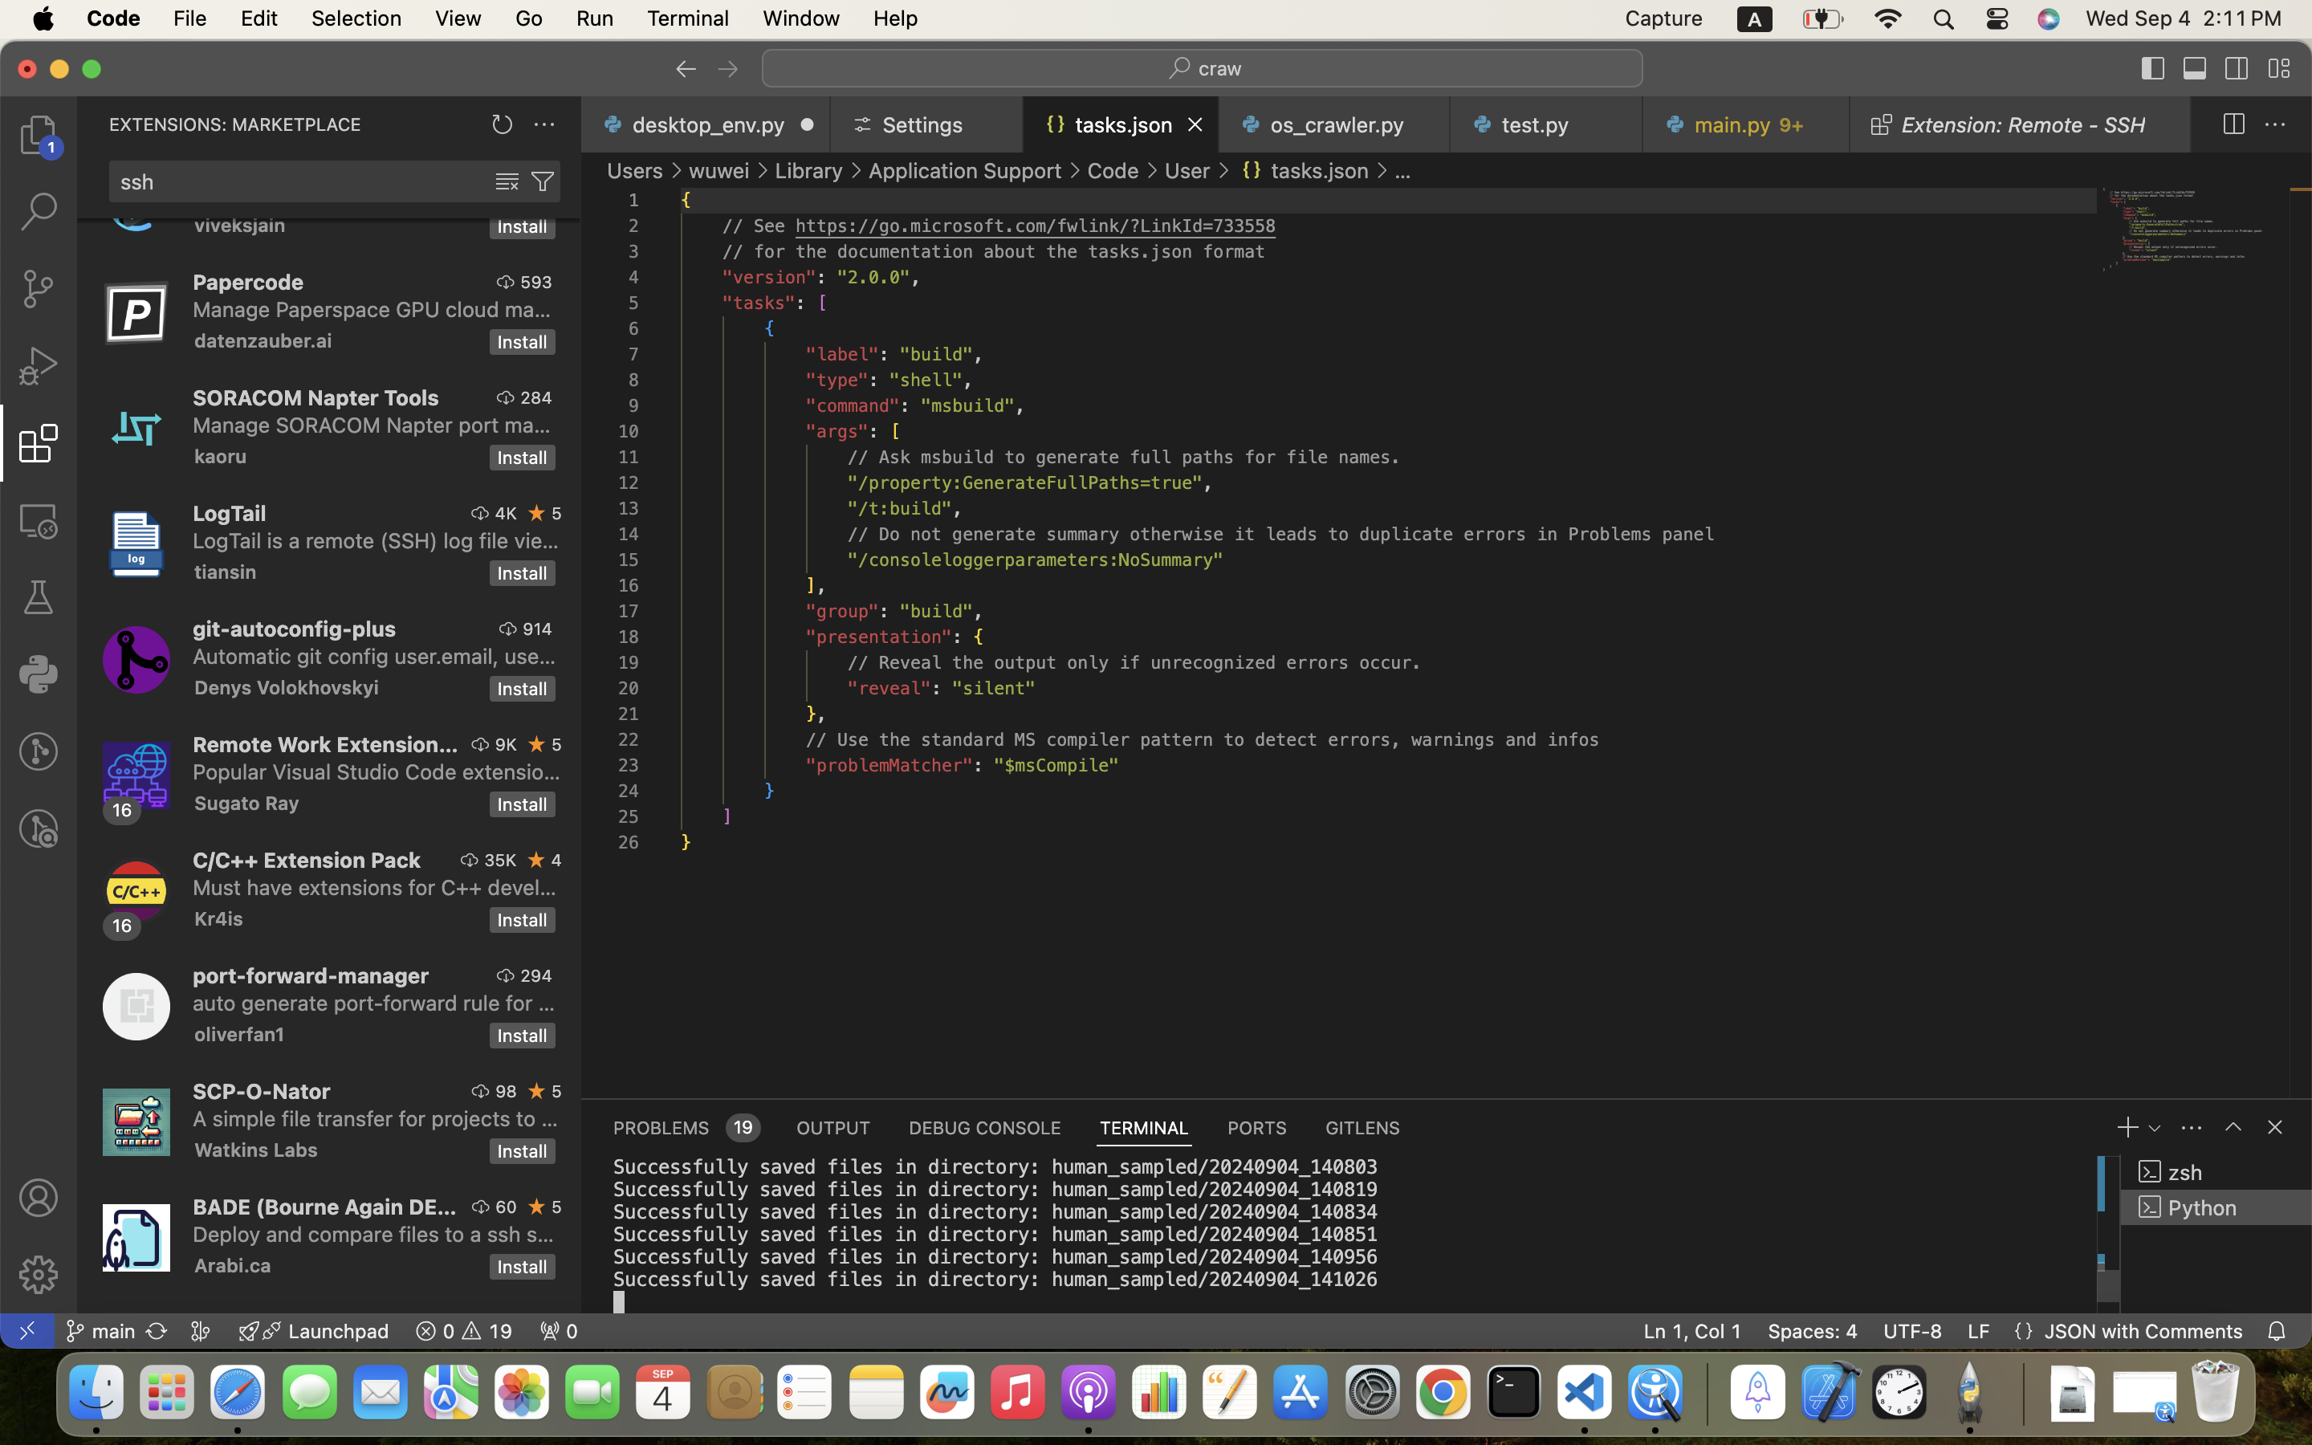 The width and height of the screenshot is (2312, 1445). What do you see at coordinates (372, 425) in the screenshot?
I see `Manage SORACOM Napter port mappings from Visual Studio Code.` at bounding box center [372, 425].